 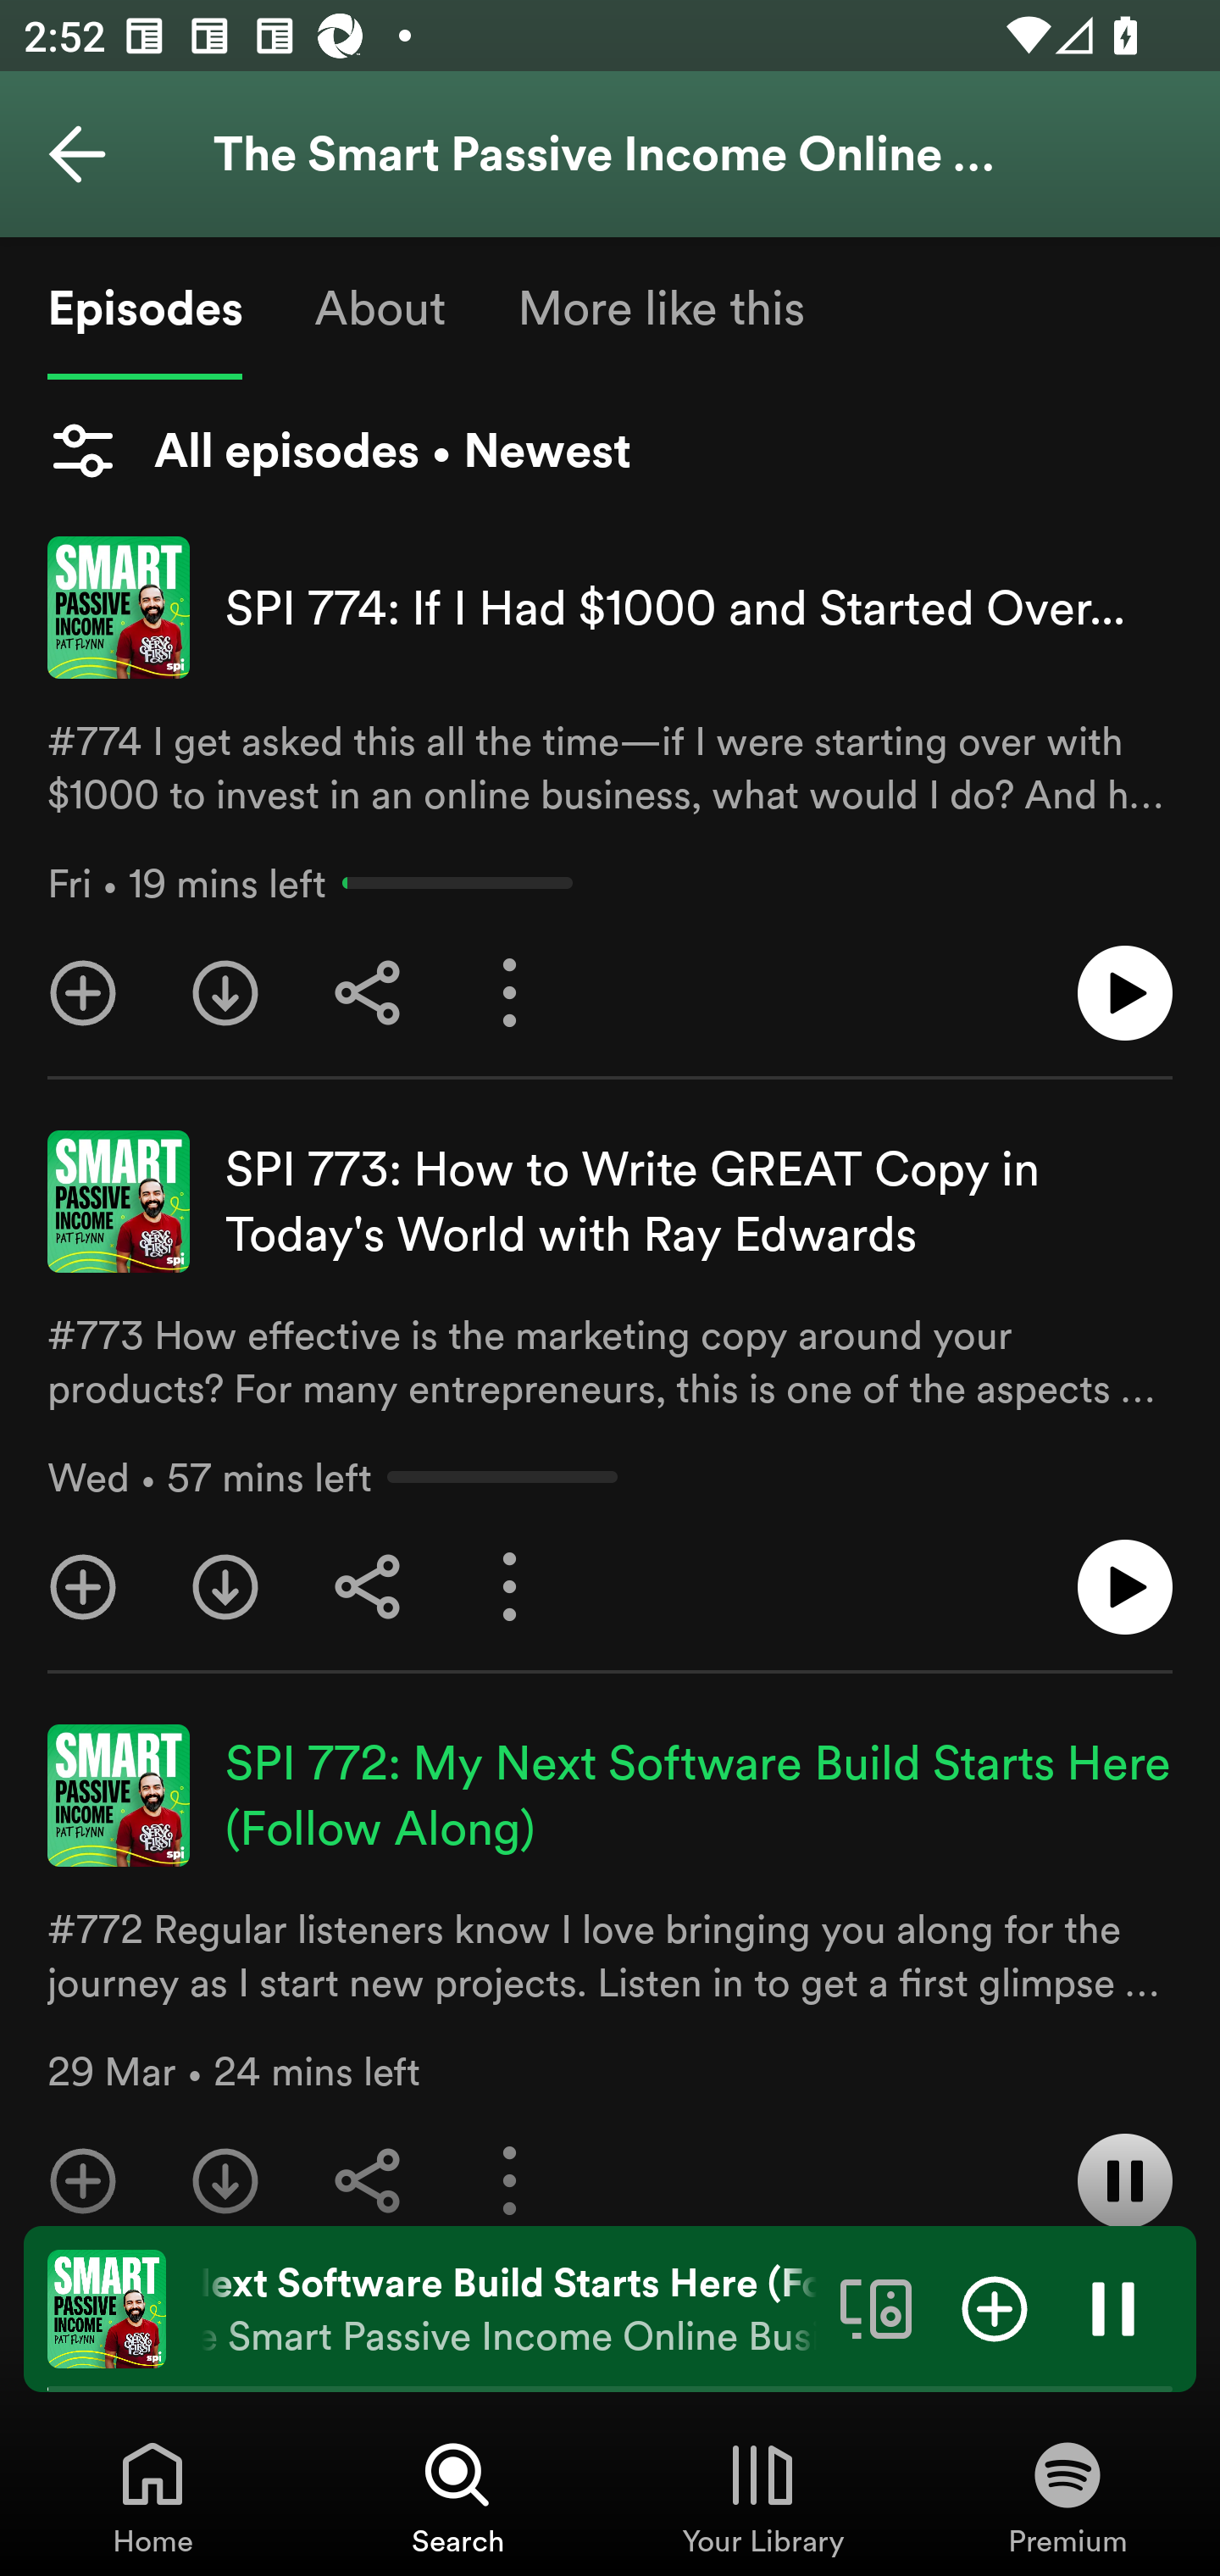 I want to click on Share, so click(x=368, y=993).